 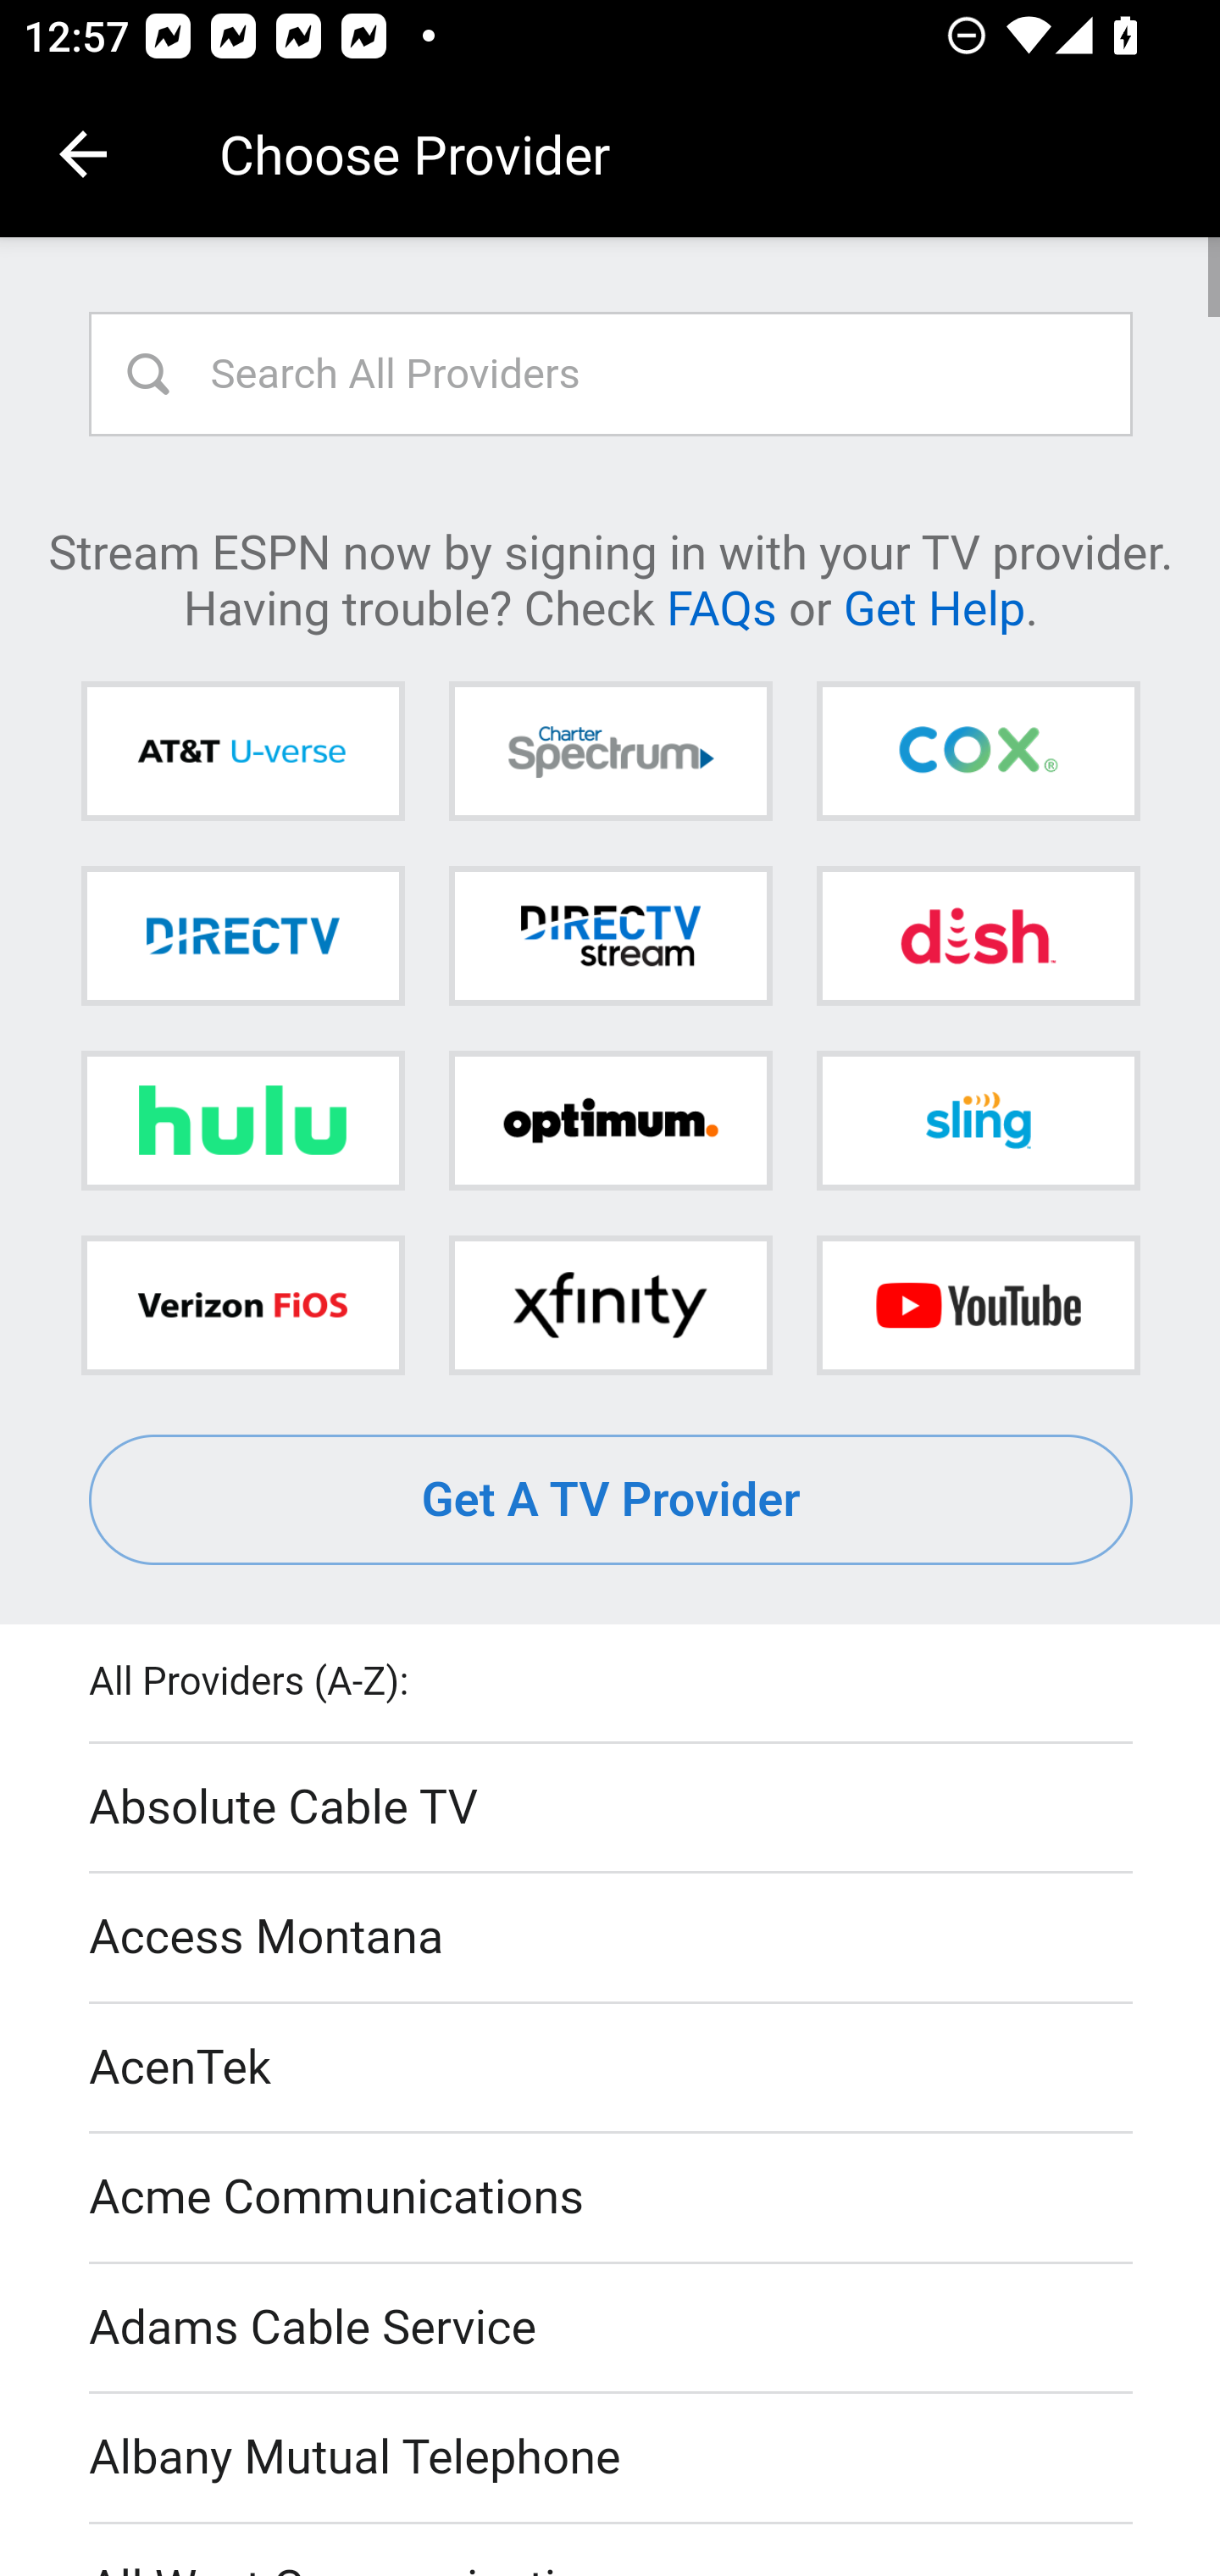 What do you see at coordinates (934, 606) in the screenshot?
I see `Get Help` at bounding box center [934, 606].